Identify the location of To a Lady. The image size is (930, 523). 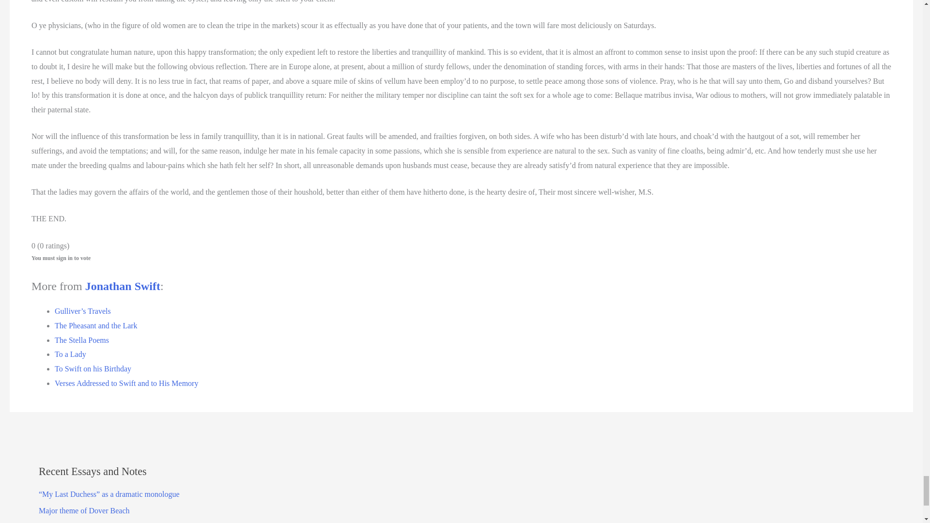
(71, 354).